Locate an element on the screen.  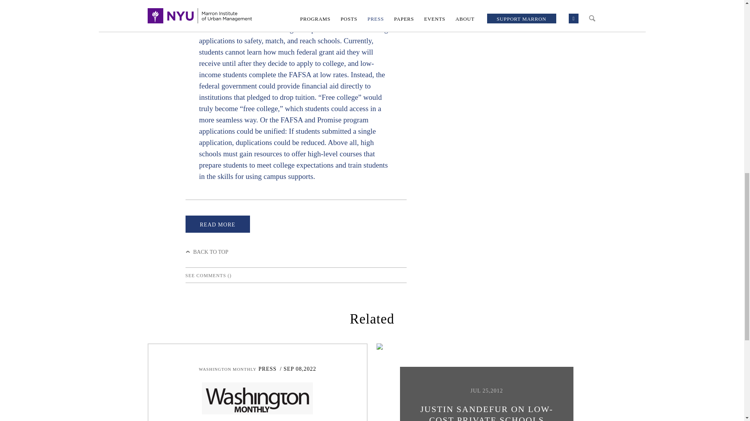
Back to top is located at coordinates (206, 252).